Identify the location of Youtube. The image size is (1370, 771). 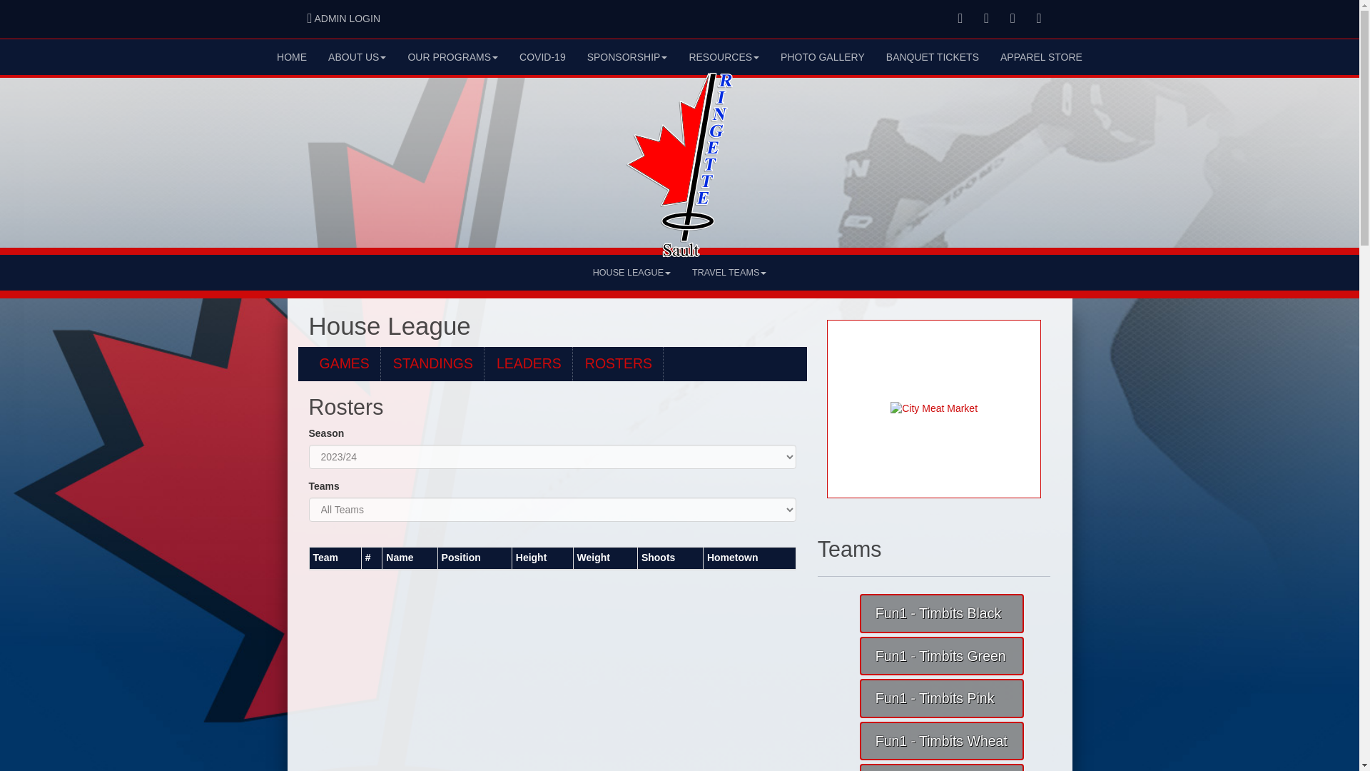
(986, 19).